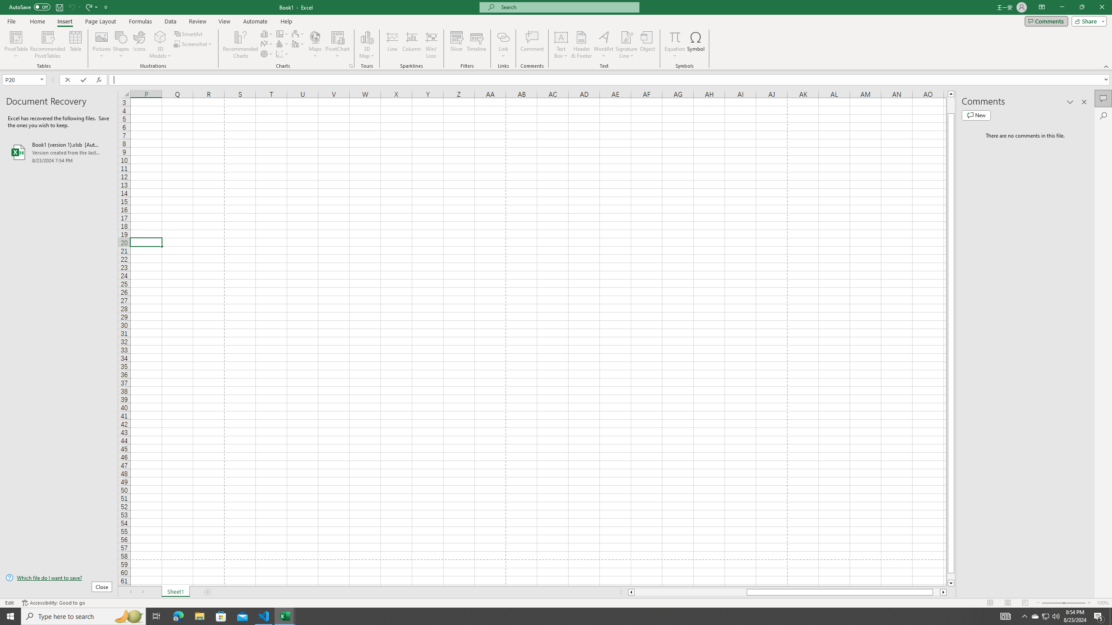  Describe the element at coordinates (626, 37) in the screenshot. I see `Signature Line` at that location.